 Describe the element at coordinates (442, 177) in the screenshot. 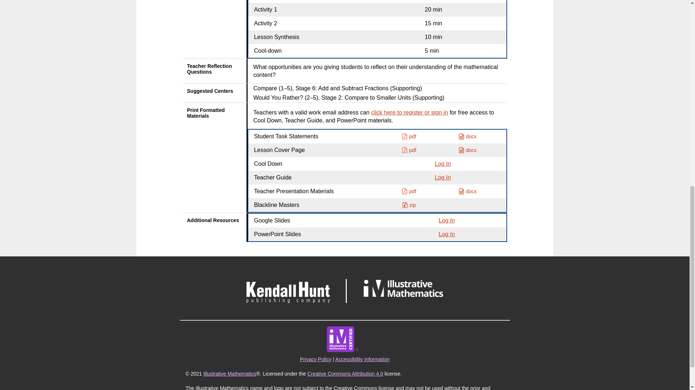

I see `translation missing: en.log in` at that location.